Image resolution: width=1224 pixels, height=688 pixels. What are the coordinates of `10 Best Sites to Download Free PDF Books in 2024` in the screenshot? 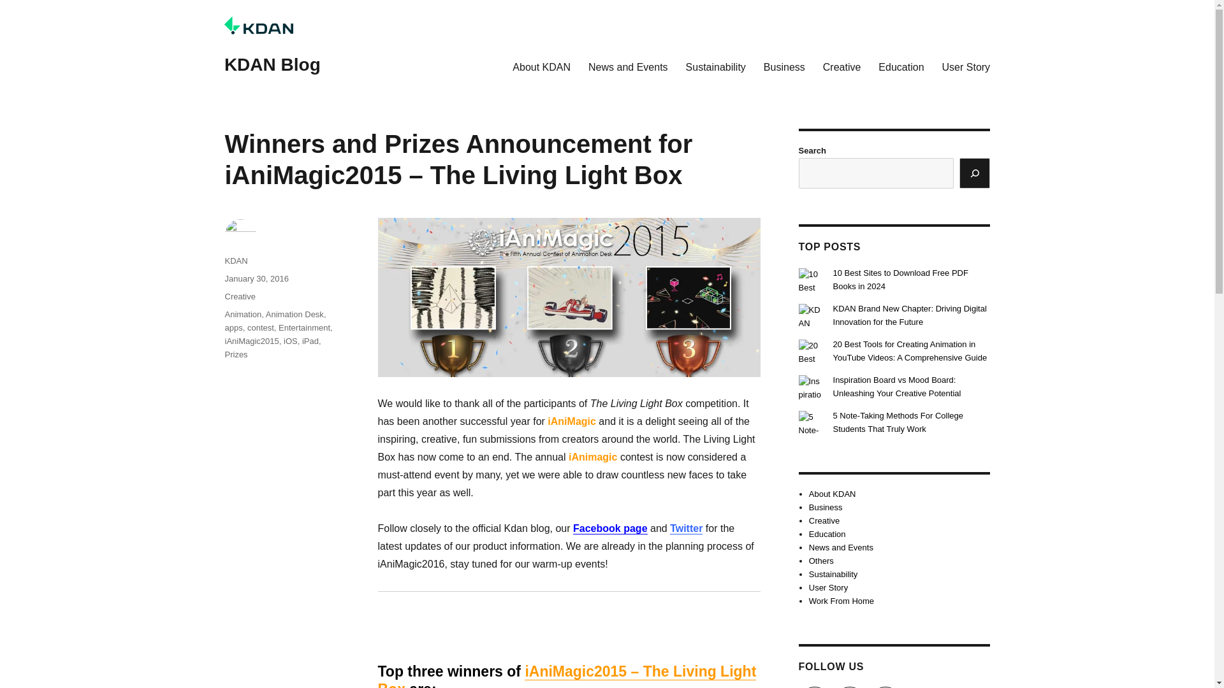 It's located at (900, 279).